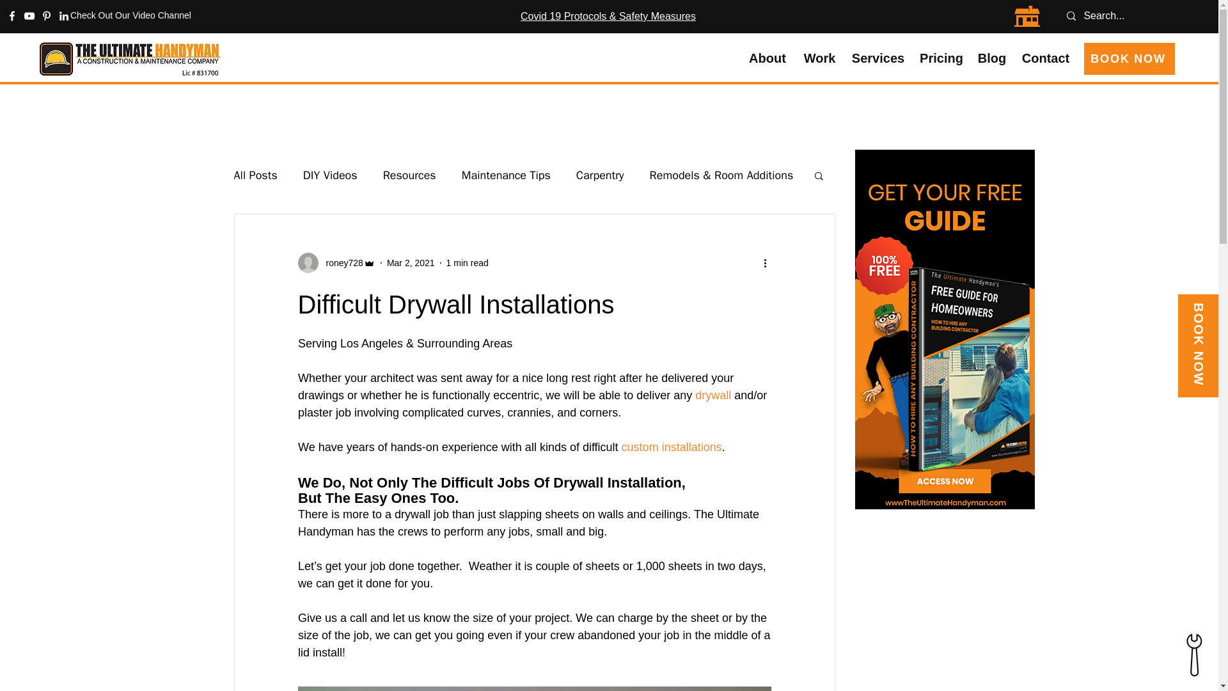  I want to click on roney728, so click(340, 263).